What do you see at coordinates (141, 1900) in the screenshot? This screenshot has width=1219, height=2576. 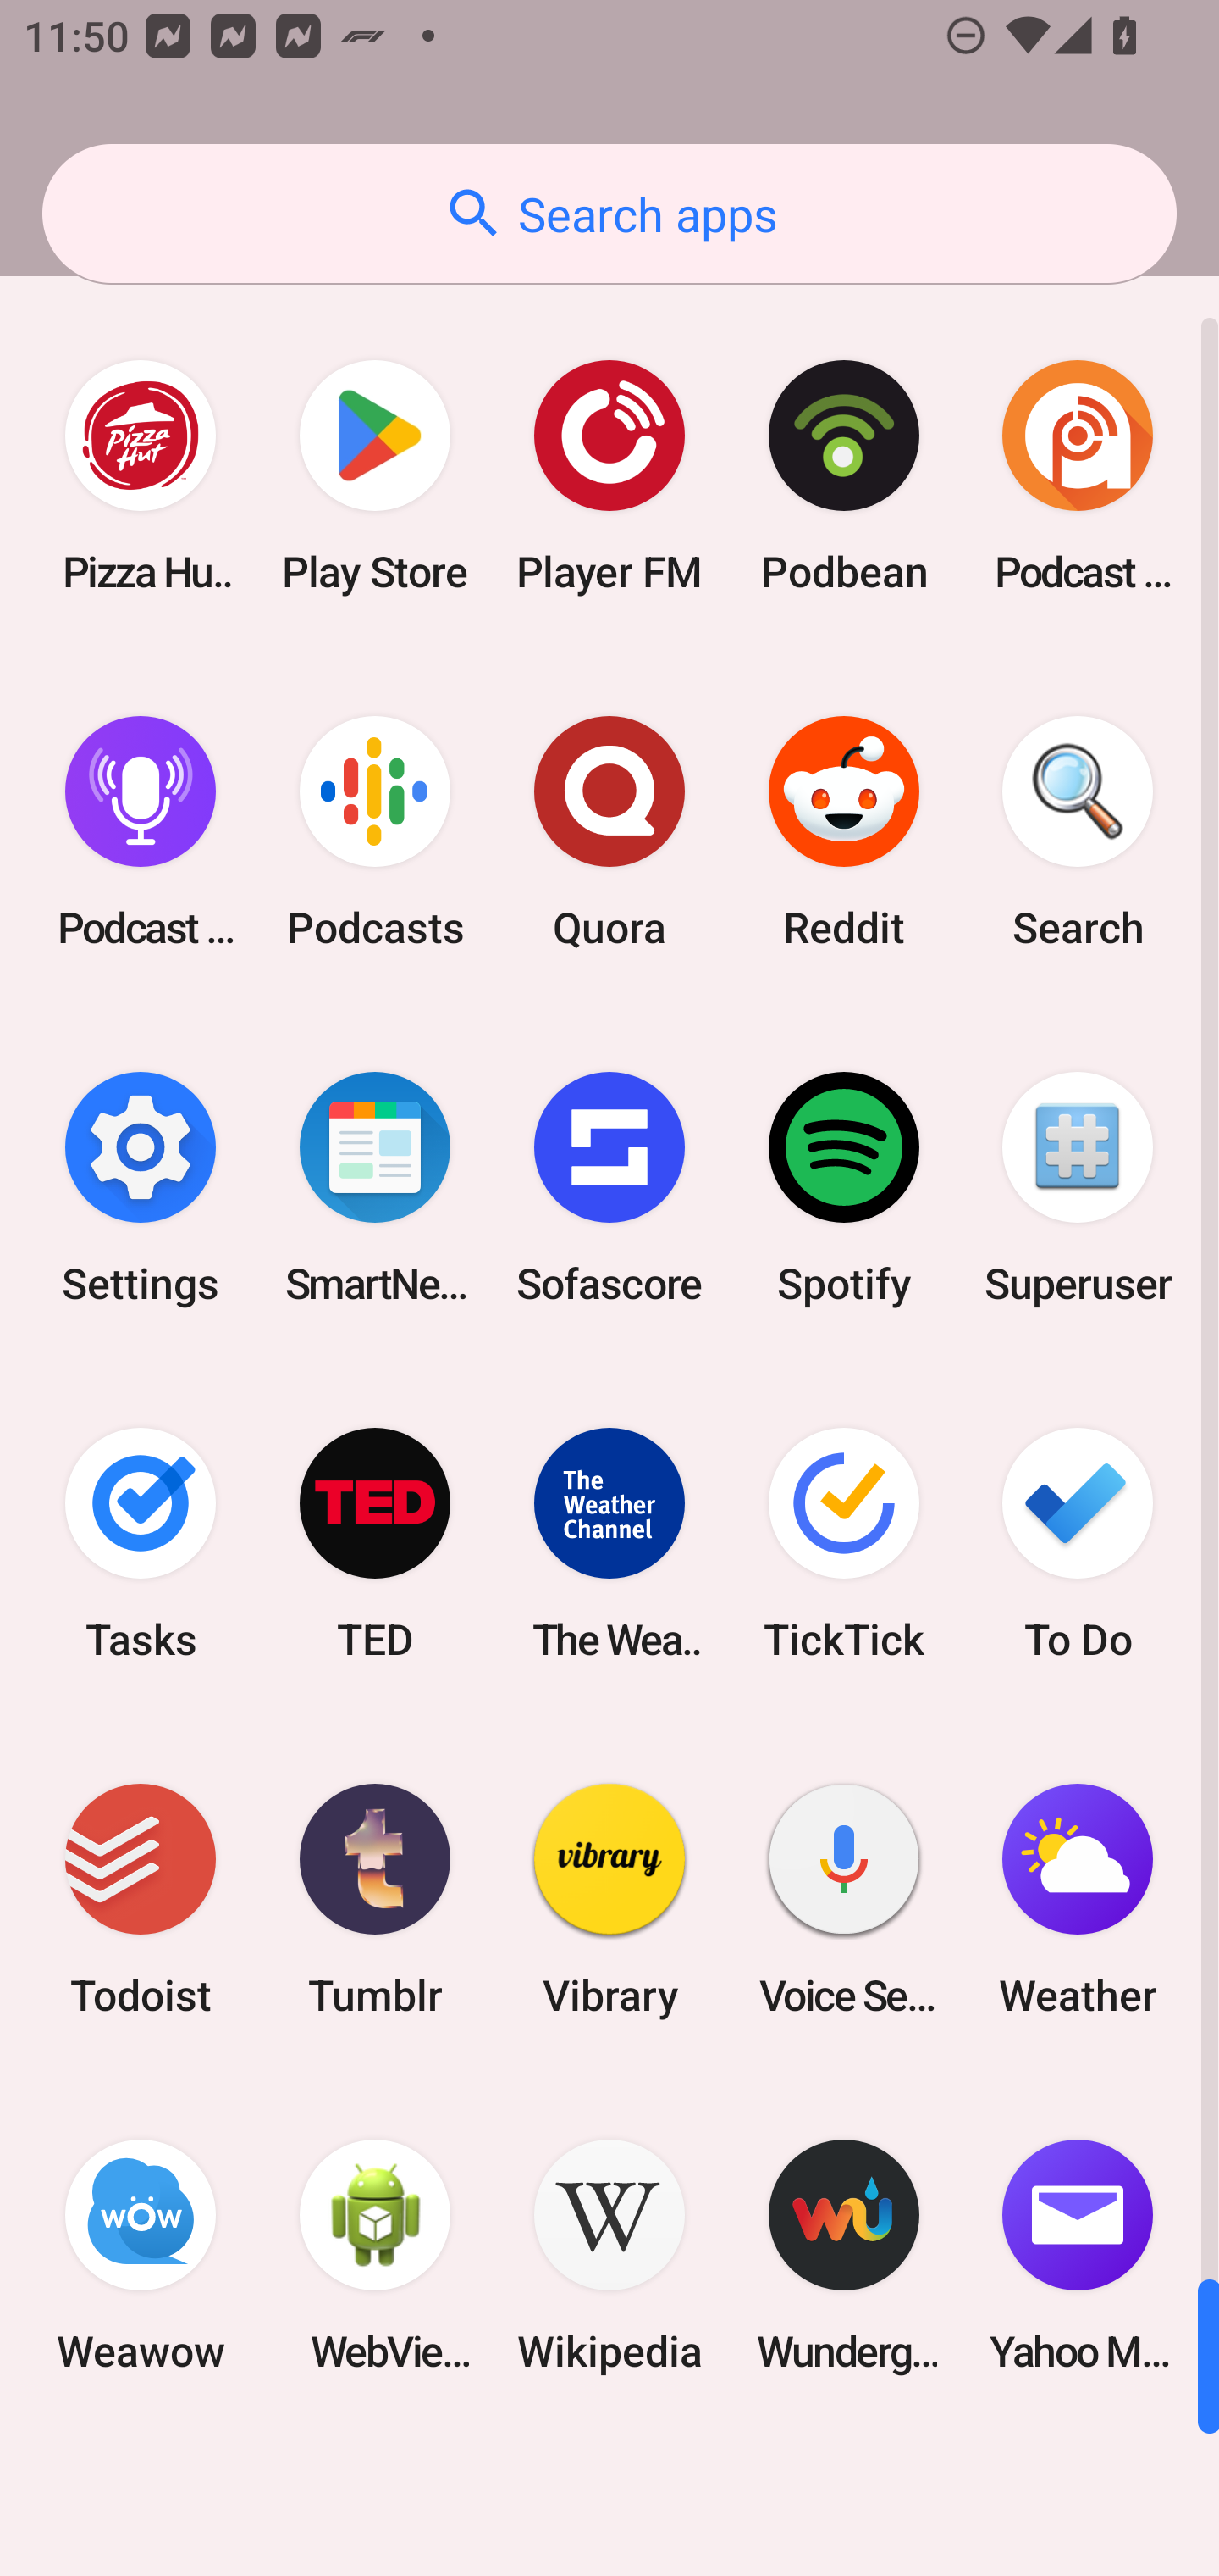 I see `Todoist` at bounding box center [141, 1900].